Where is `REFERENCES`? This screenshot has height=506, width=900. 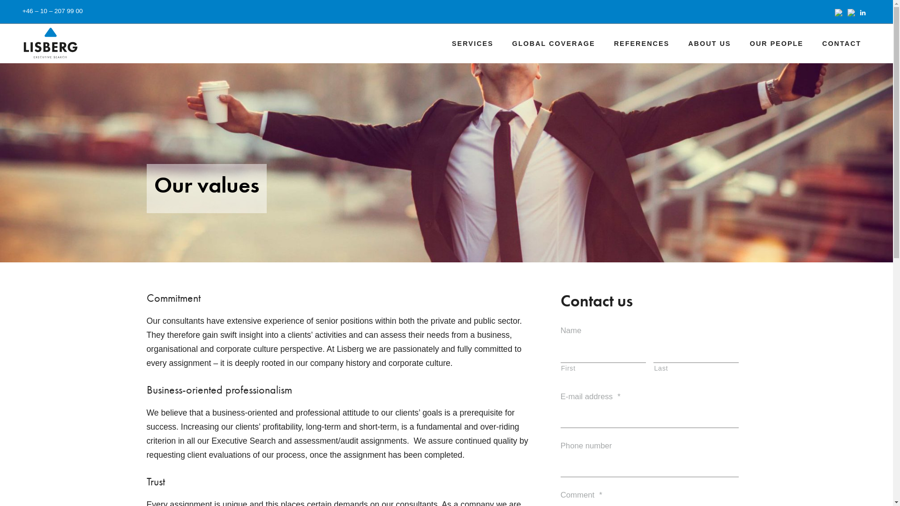
REFERENCES is located at coordinates (642, 44).